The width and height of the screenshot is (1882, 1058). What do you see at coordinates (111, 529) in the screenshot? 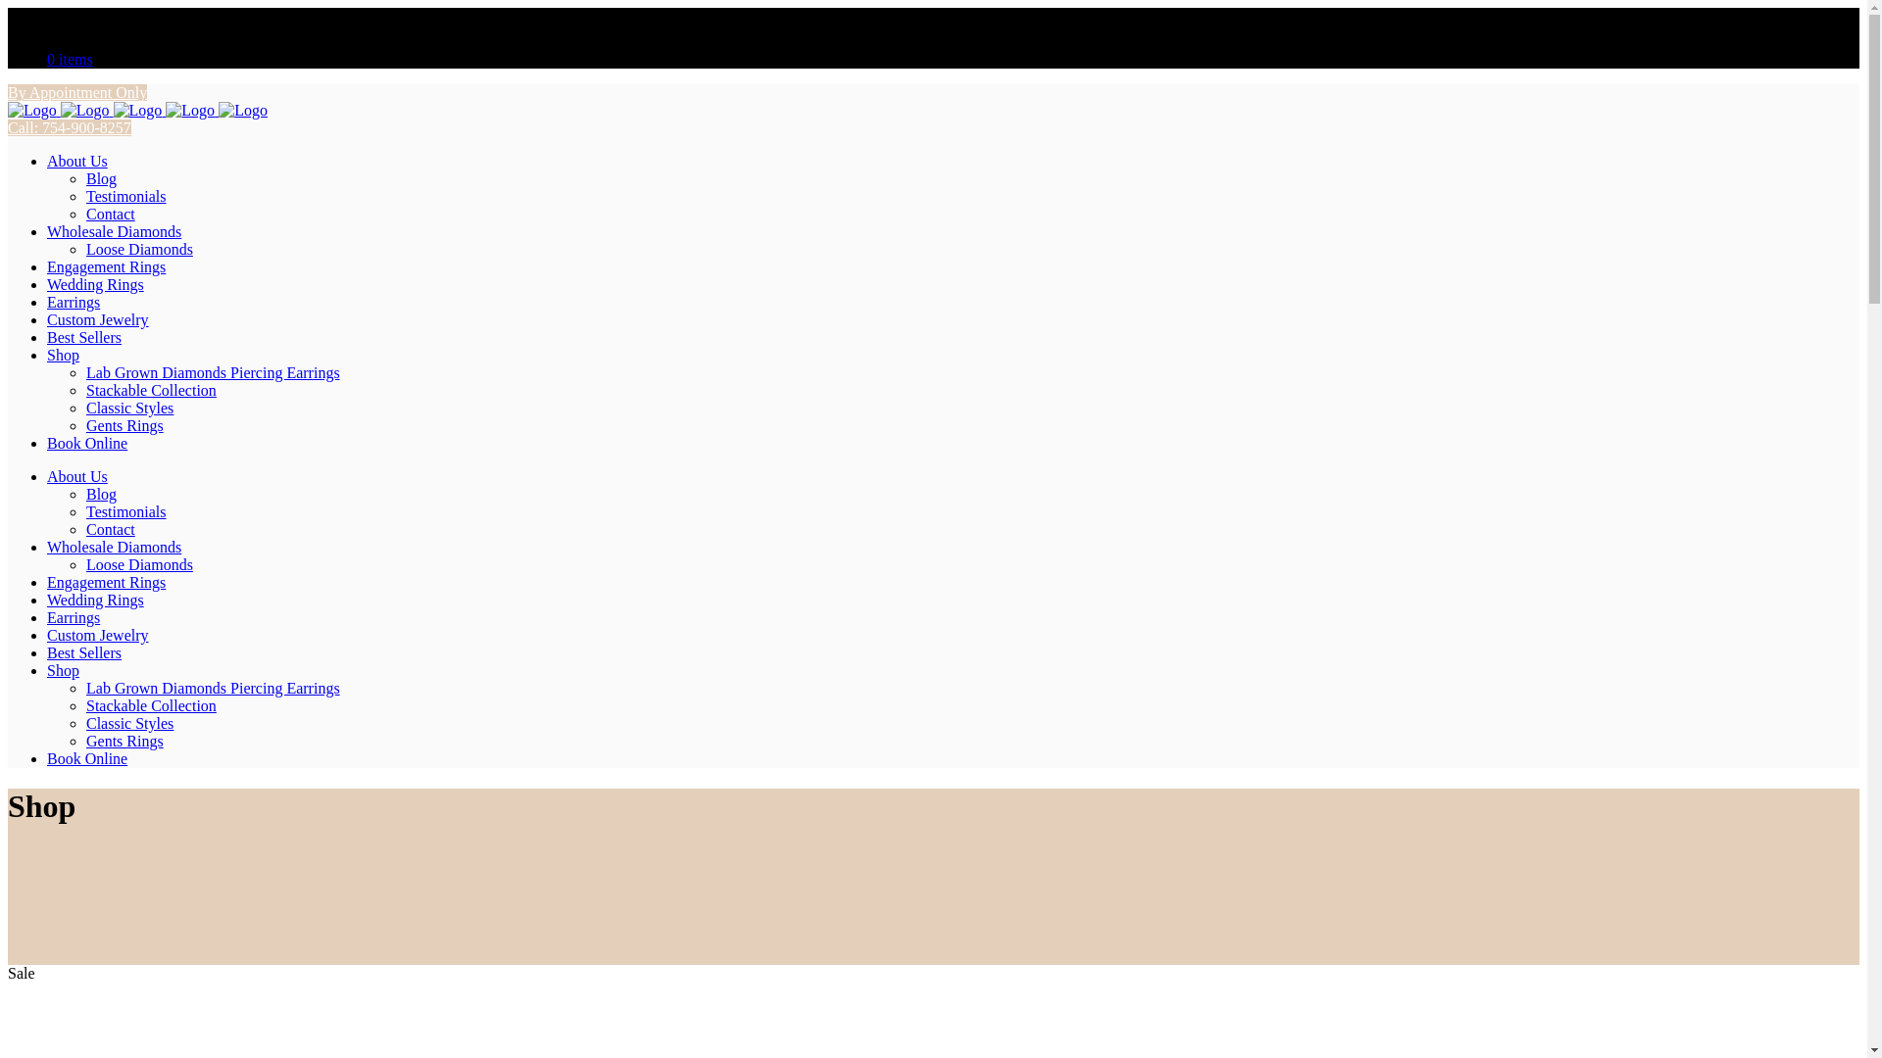
I see `Contact` at bounding box center [111, 529].